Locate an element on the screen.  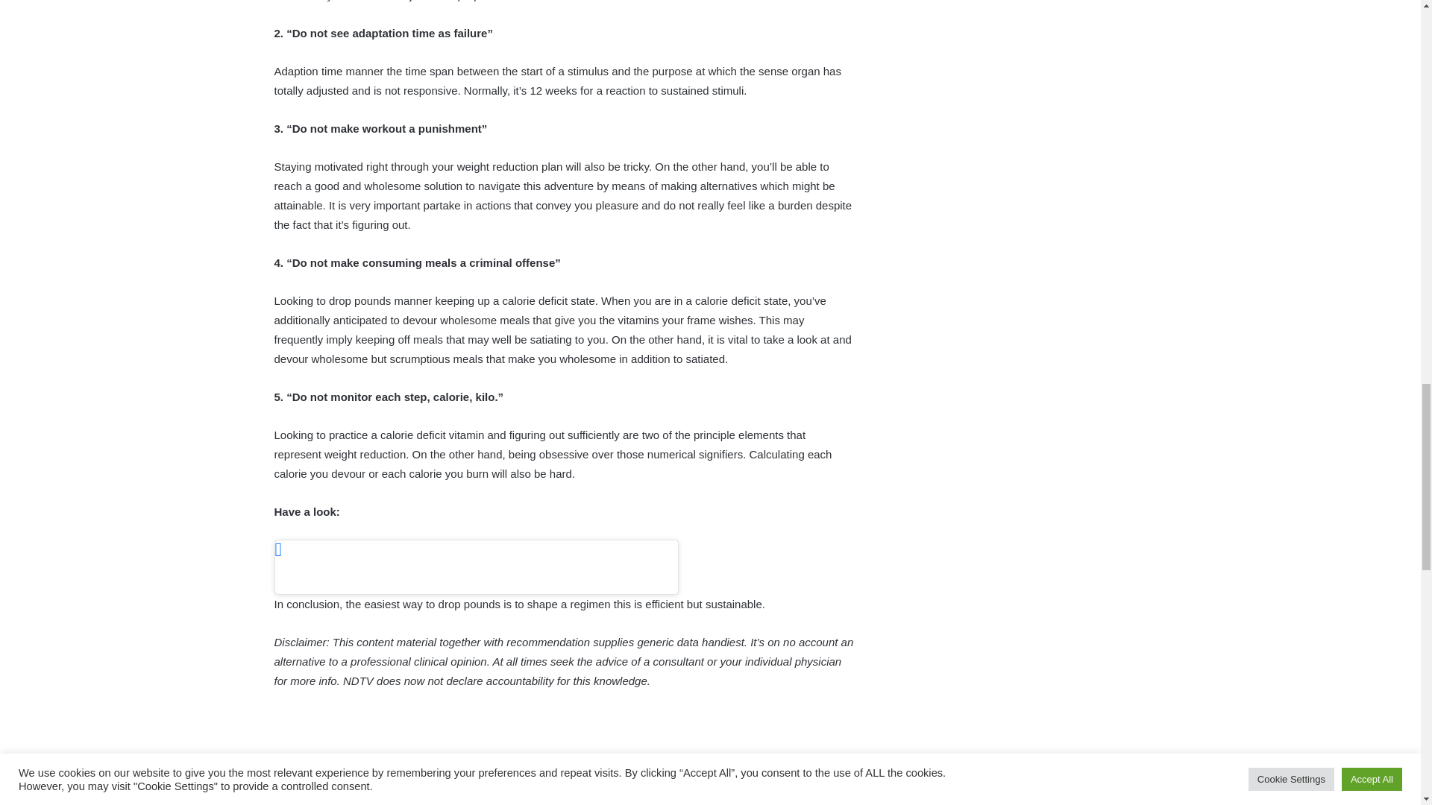
Rujuta is located at coordinates (792, 788).